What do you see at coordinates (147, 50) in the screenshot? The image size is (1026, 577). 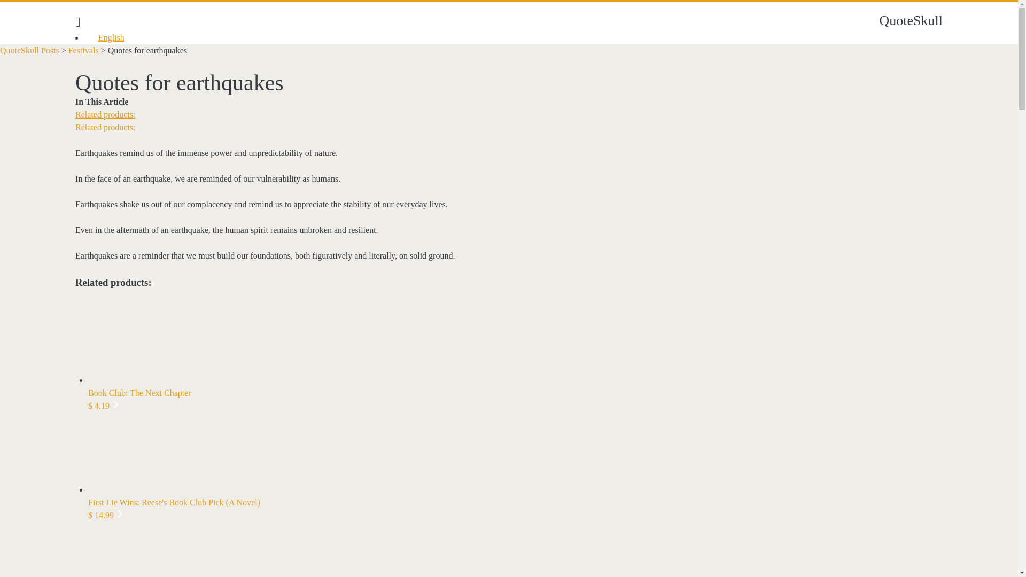 I see `Quotes for earthquakes` at bounding box center [147, 50].